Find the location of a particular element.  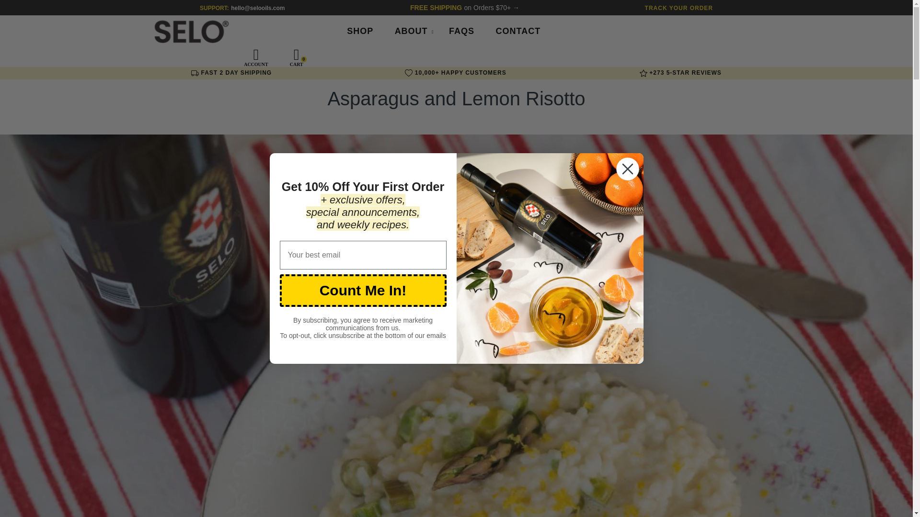

ABOUT is located at coordinates (411, 31).